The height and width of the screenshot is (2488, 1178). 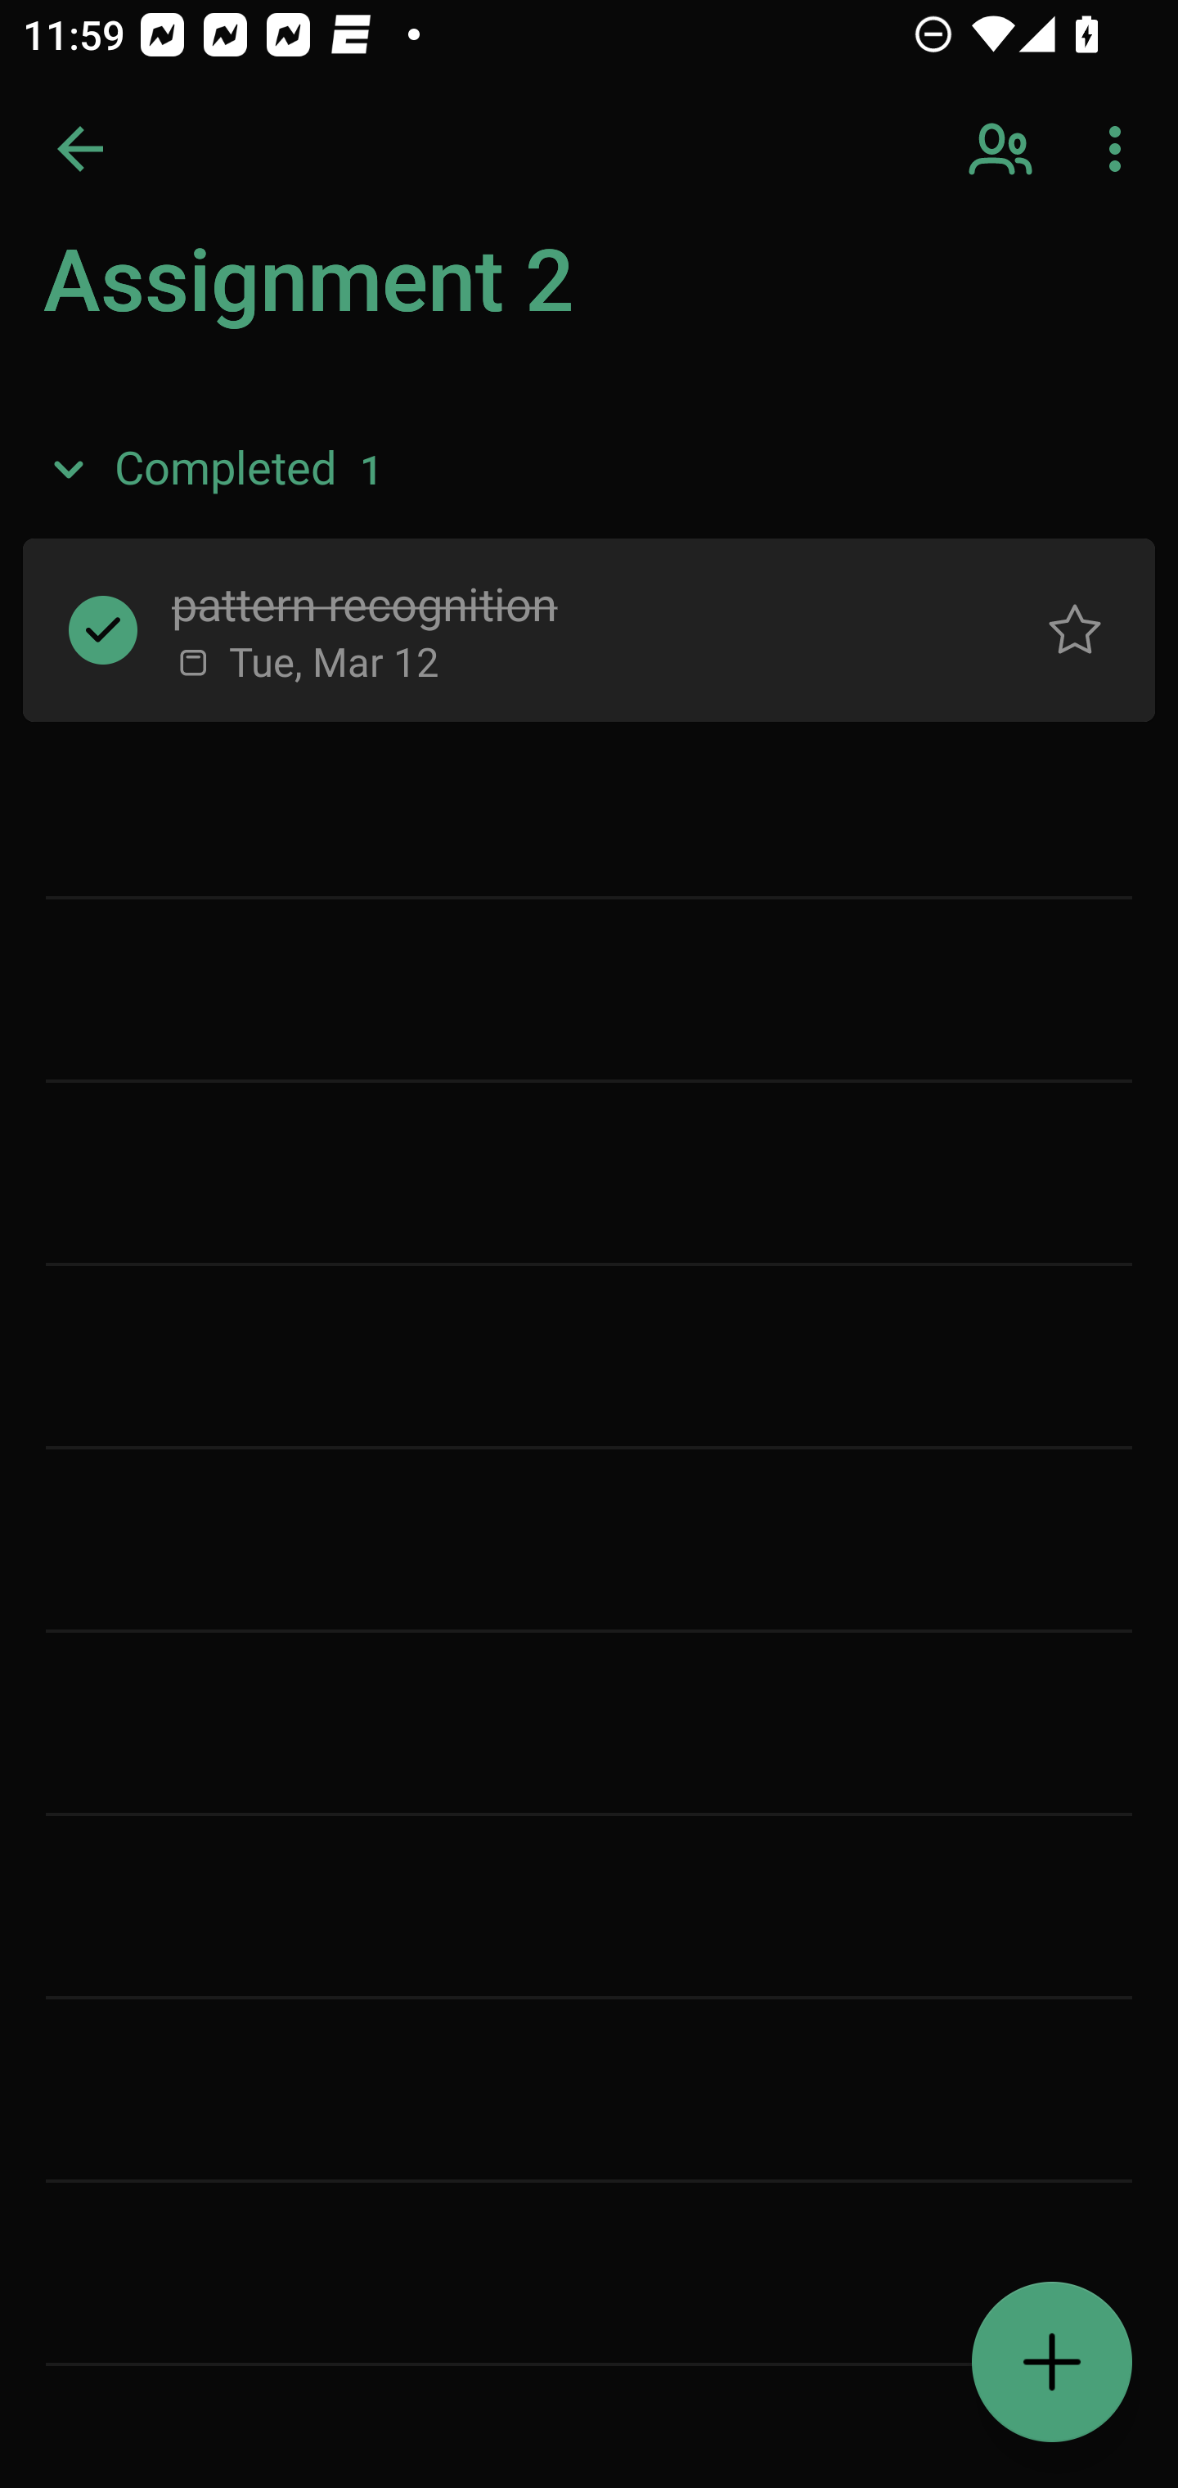 I want to click on pattern recognition, so click(x=566, y=603).